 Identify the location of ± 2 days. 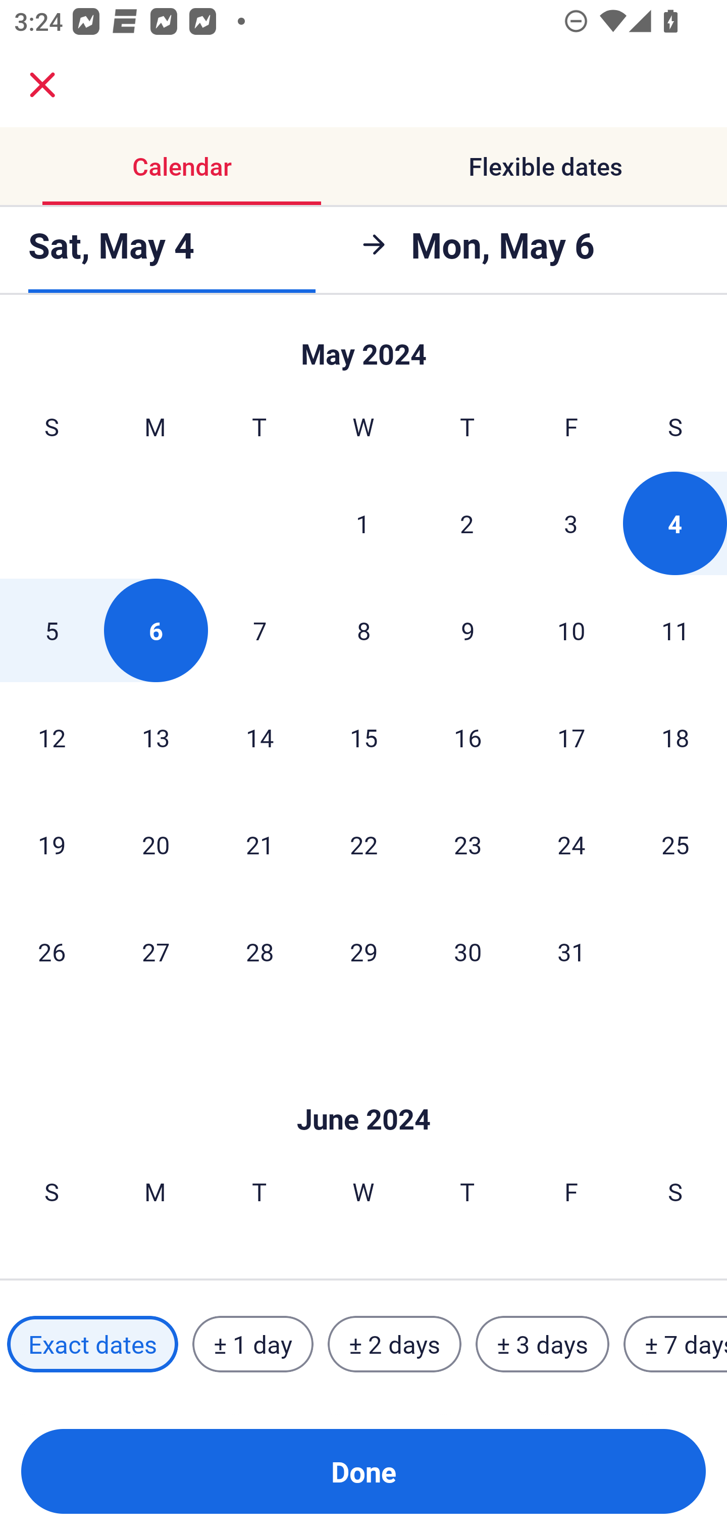
(395, 1344).